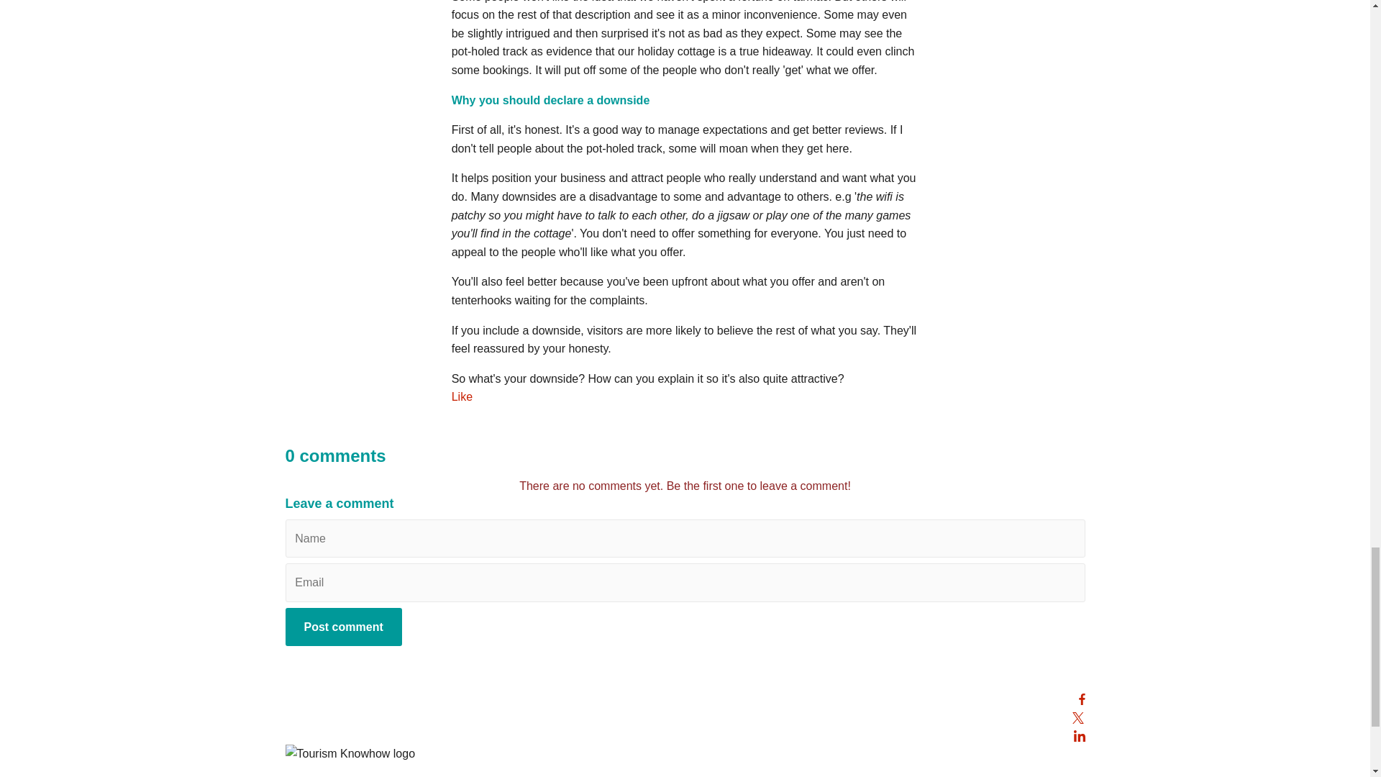 This screenshot has height=777, width=1381. Describe the element at coordinates (1078, 735) in the screenshot. I see `LinkedIn` at that location.